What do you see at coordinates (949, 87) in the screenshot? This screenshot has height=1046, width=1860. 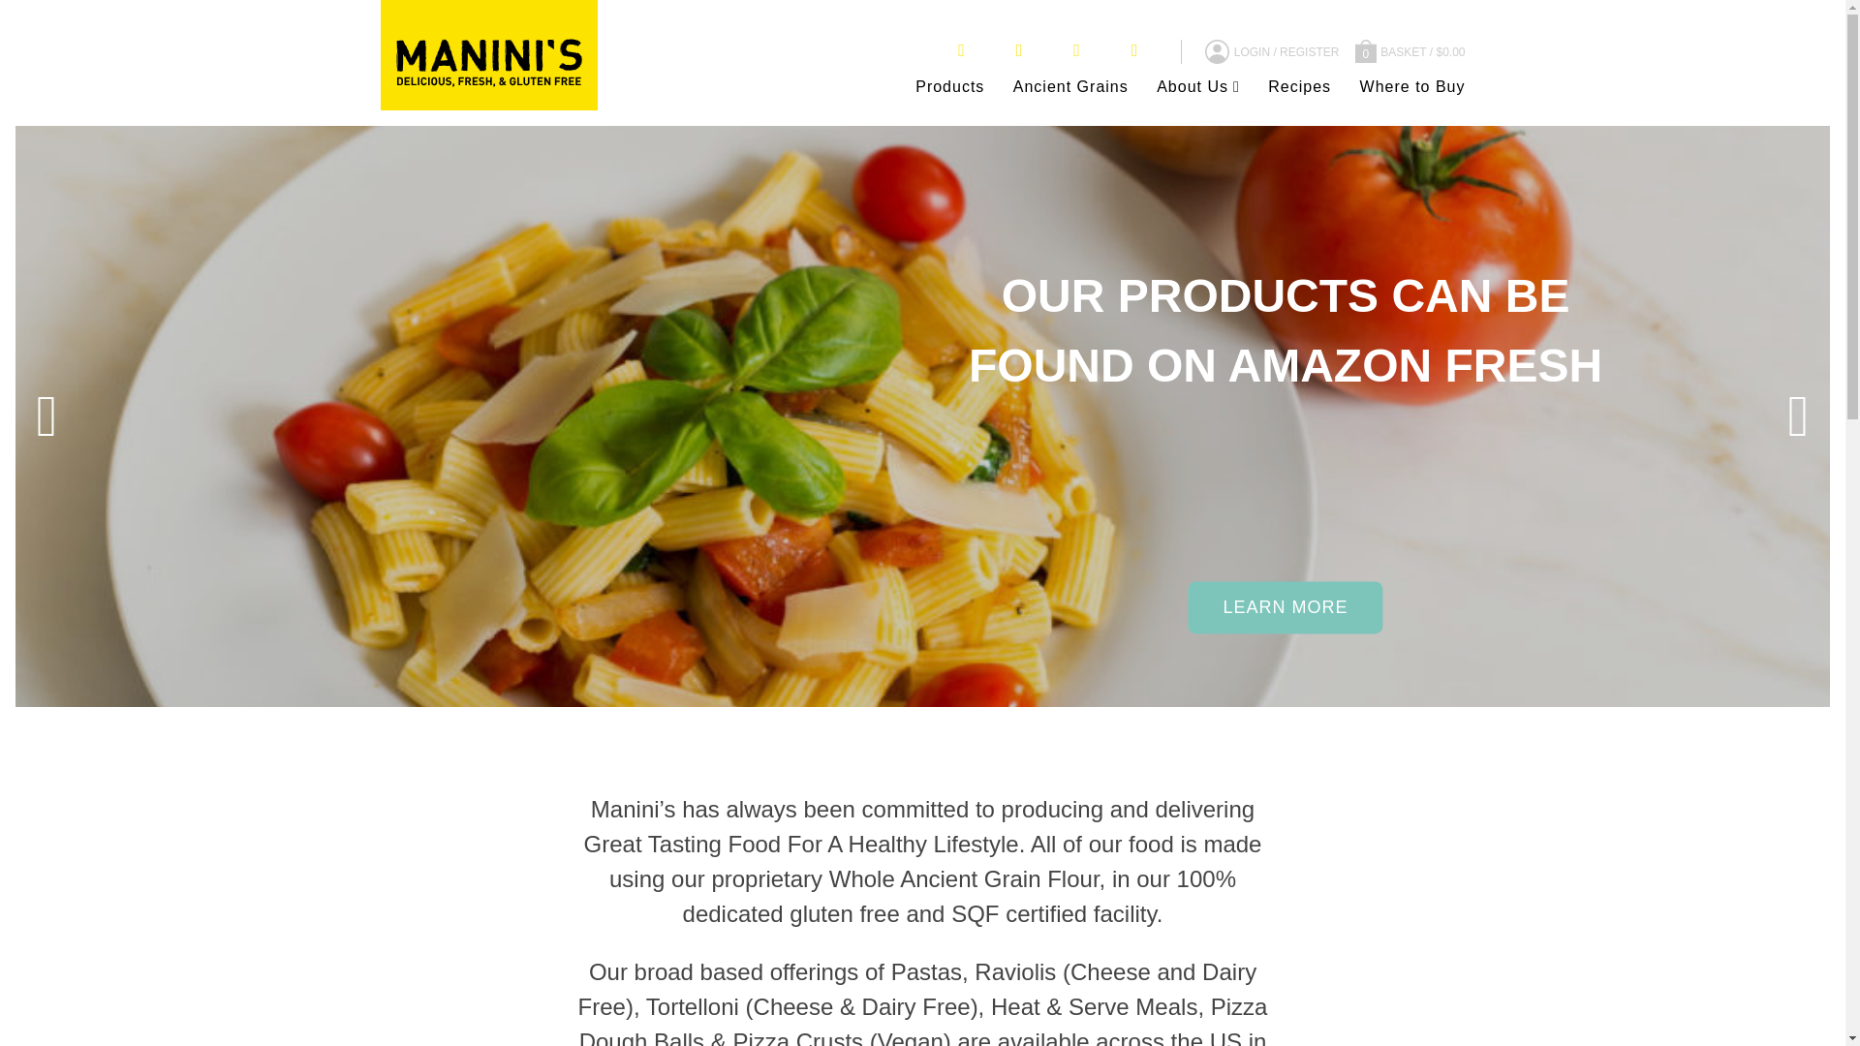 I see `Products` at bounding box center [949, 87].